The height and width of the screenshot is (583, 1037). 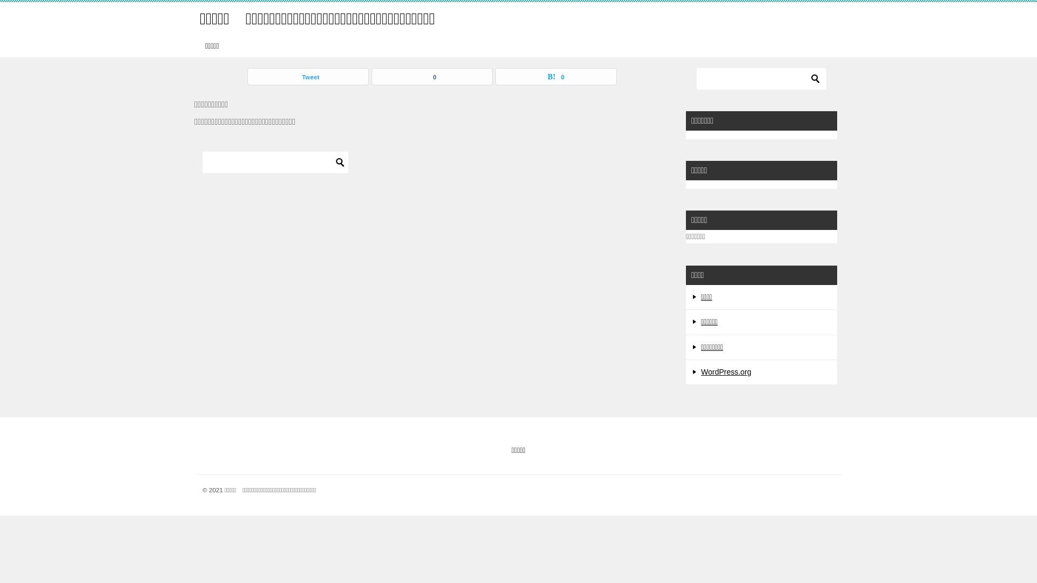 I want to click on 0, so click(x=556, y=77).